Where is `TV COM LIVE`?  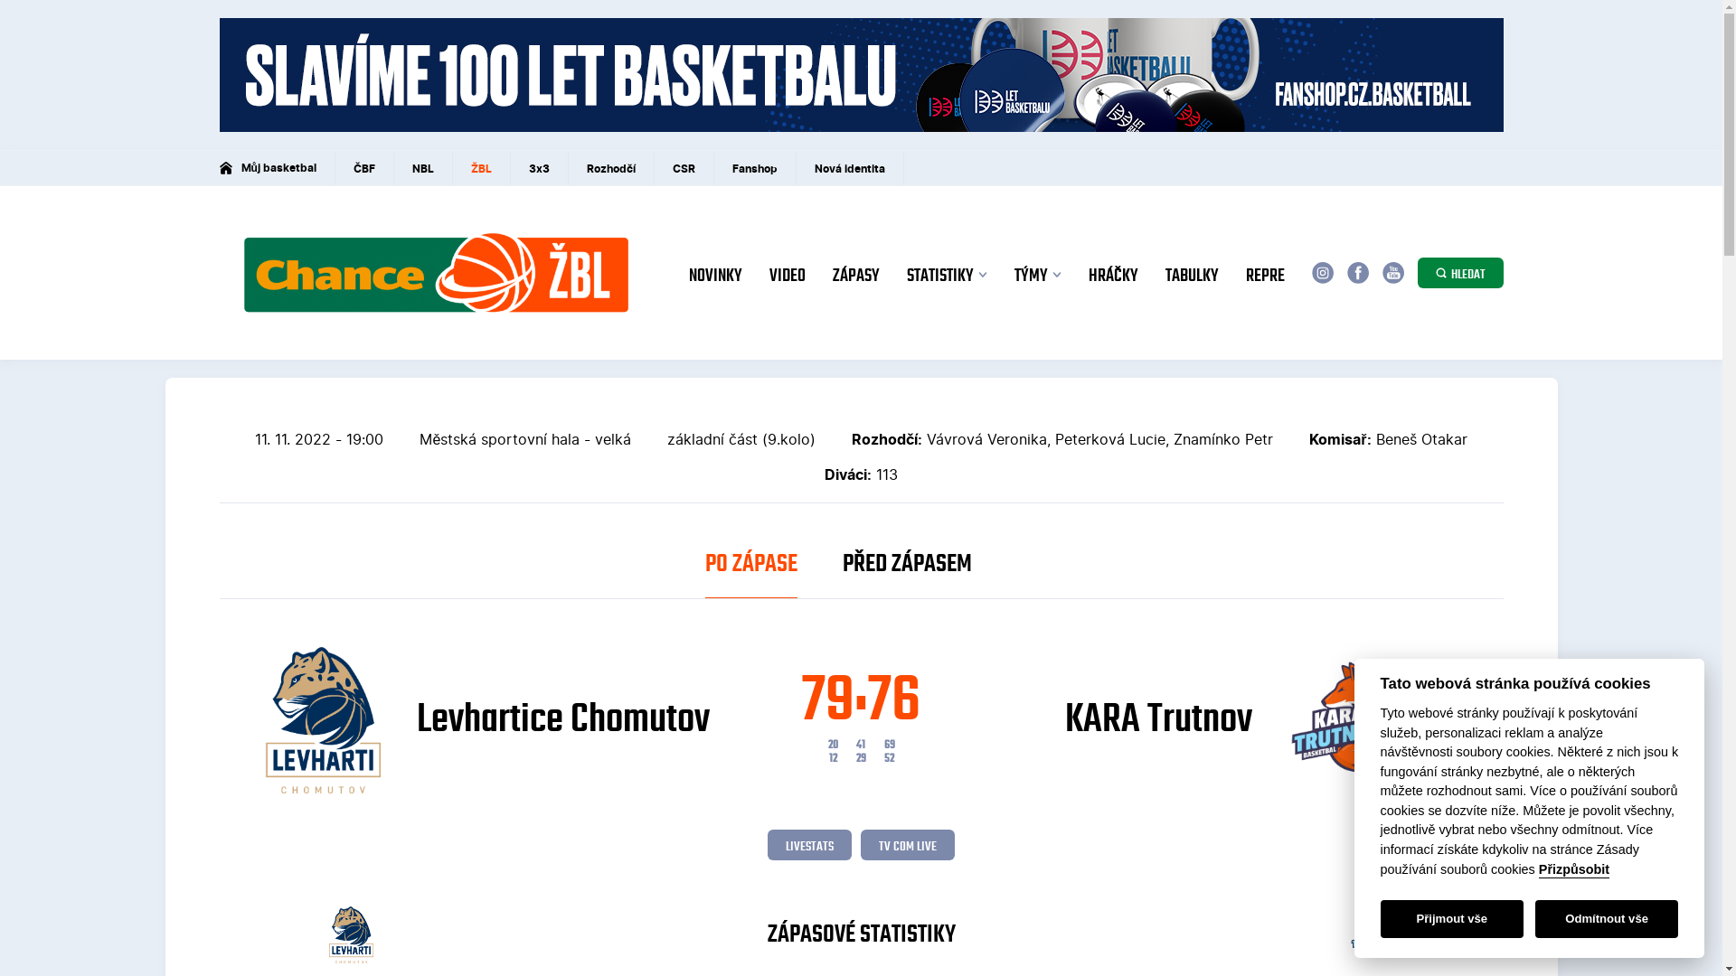 TV COM LIVE is located at coordinates (908, 845).